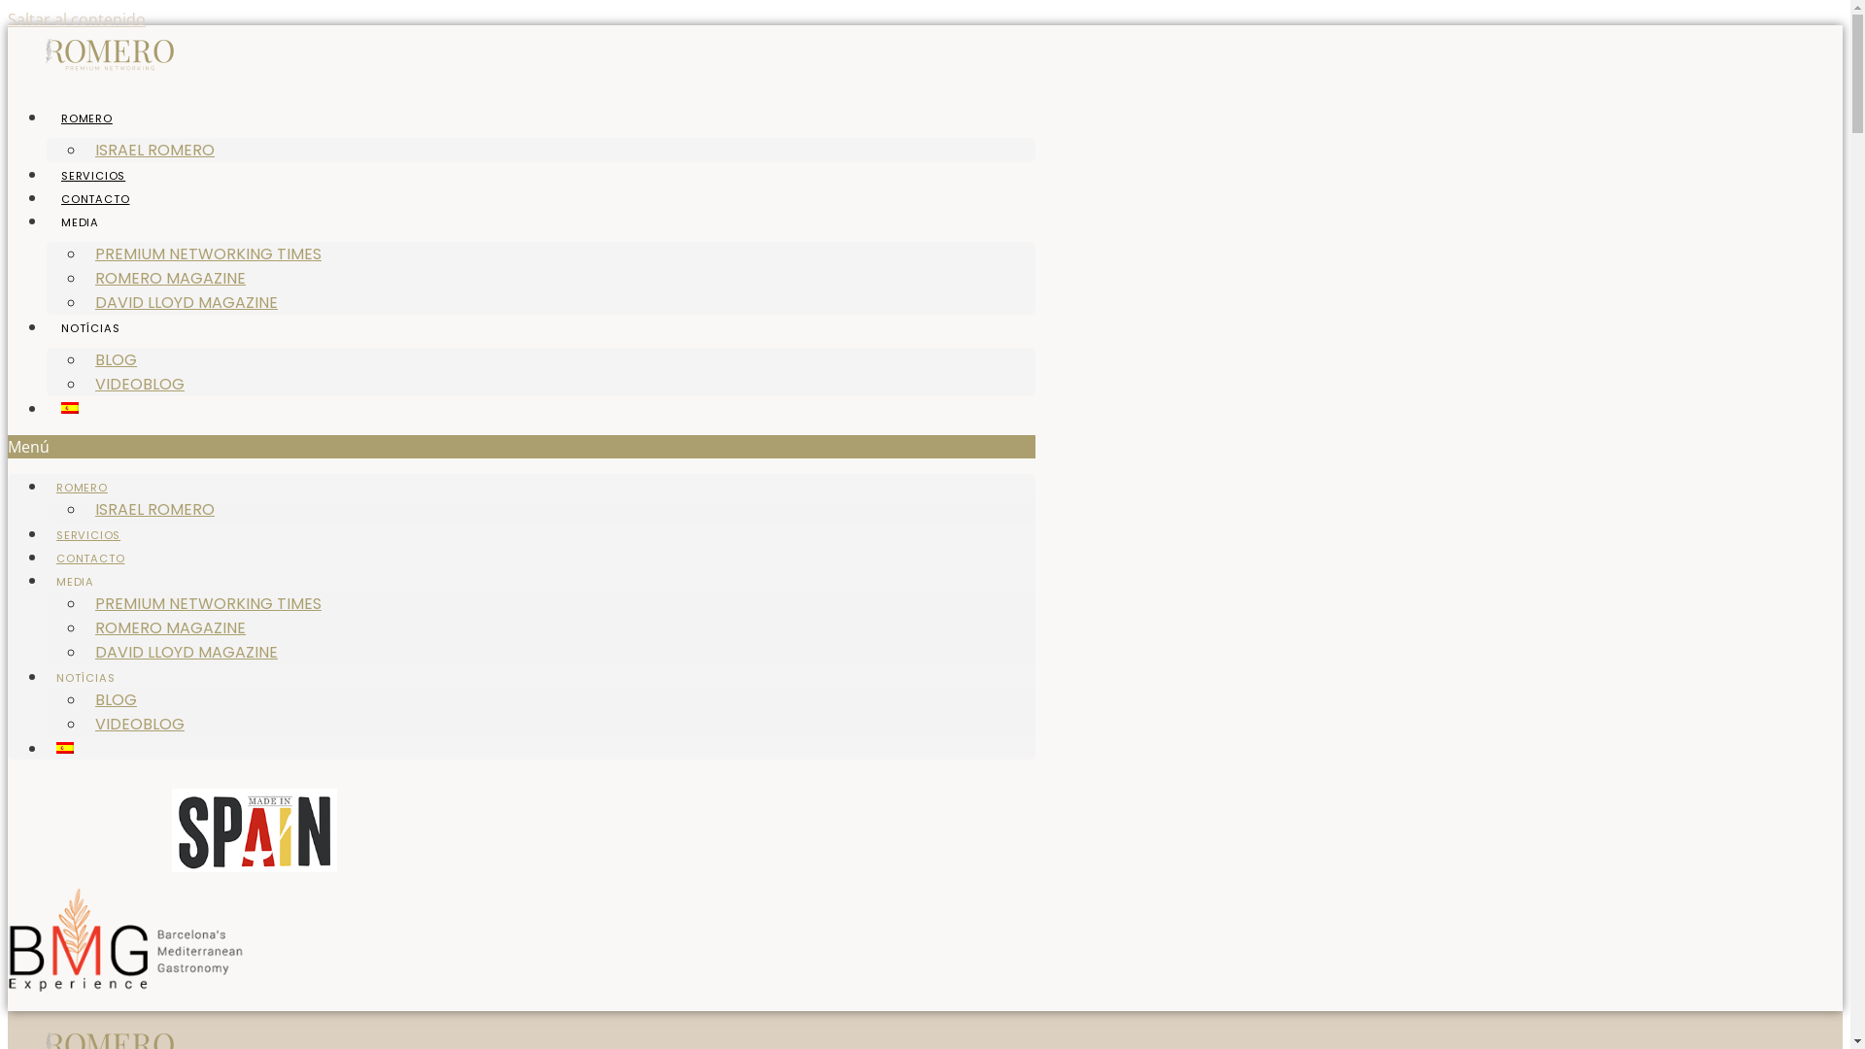  I want to click on CONTACTO, so click(95, 199).